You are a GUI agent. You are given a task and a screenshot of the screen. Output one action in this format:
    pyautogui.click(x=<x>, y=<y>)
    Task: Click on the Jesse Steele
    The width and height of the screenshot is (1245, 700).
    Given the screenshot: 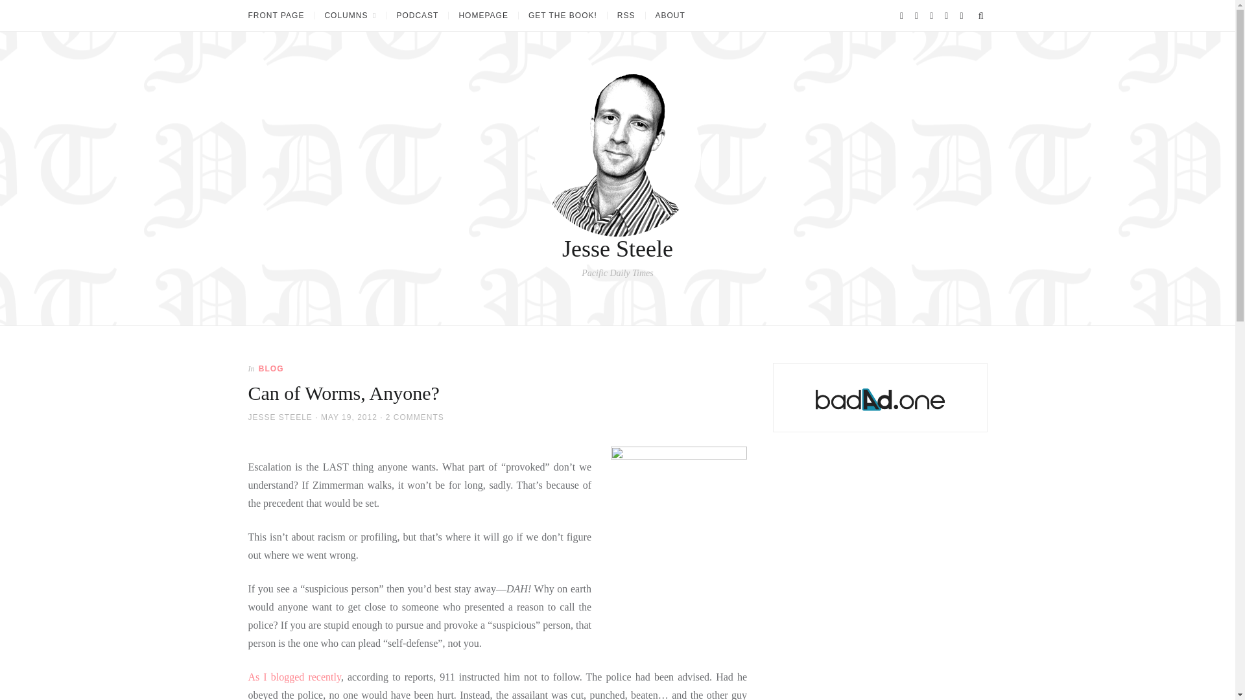 What is the action you would take?
    pyautogui.click(x=617, y=248)
    